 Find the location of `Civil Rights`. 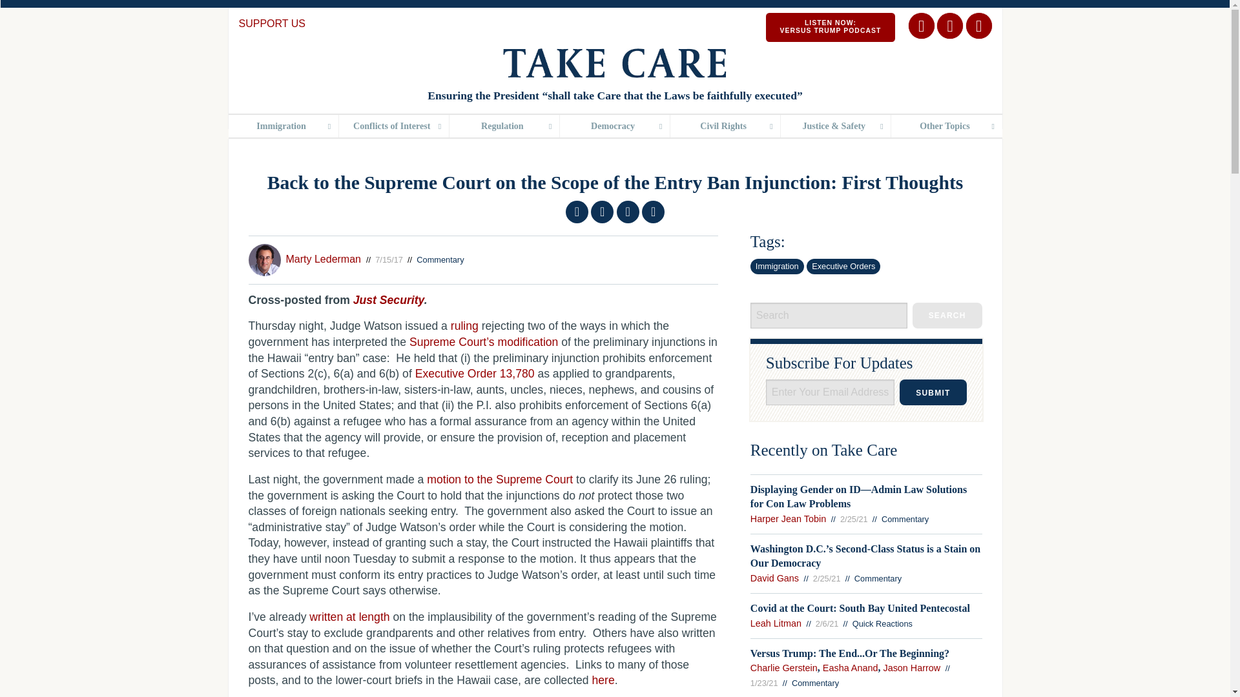

Civil Rights is located at coordinates (725, 126).